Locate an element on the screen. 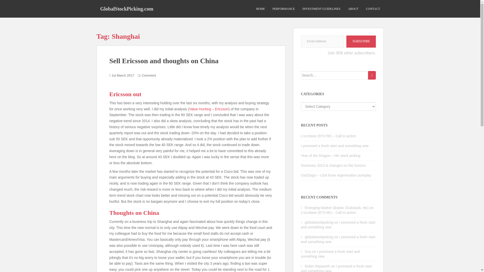 Image resolution: width=484 pixels, height=272 pixels. I promised a fresh start and something new is located at coordinates (338, 239).